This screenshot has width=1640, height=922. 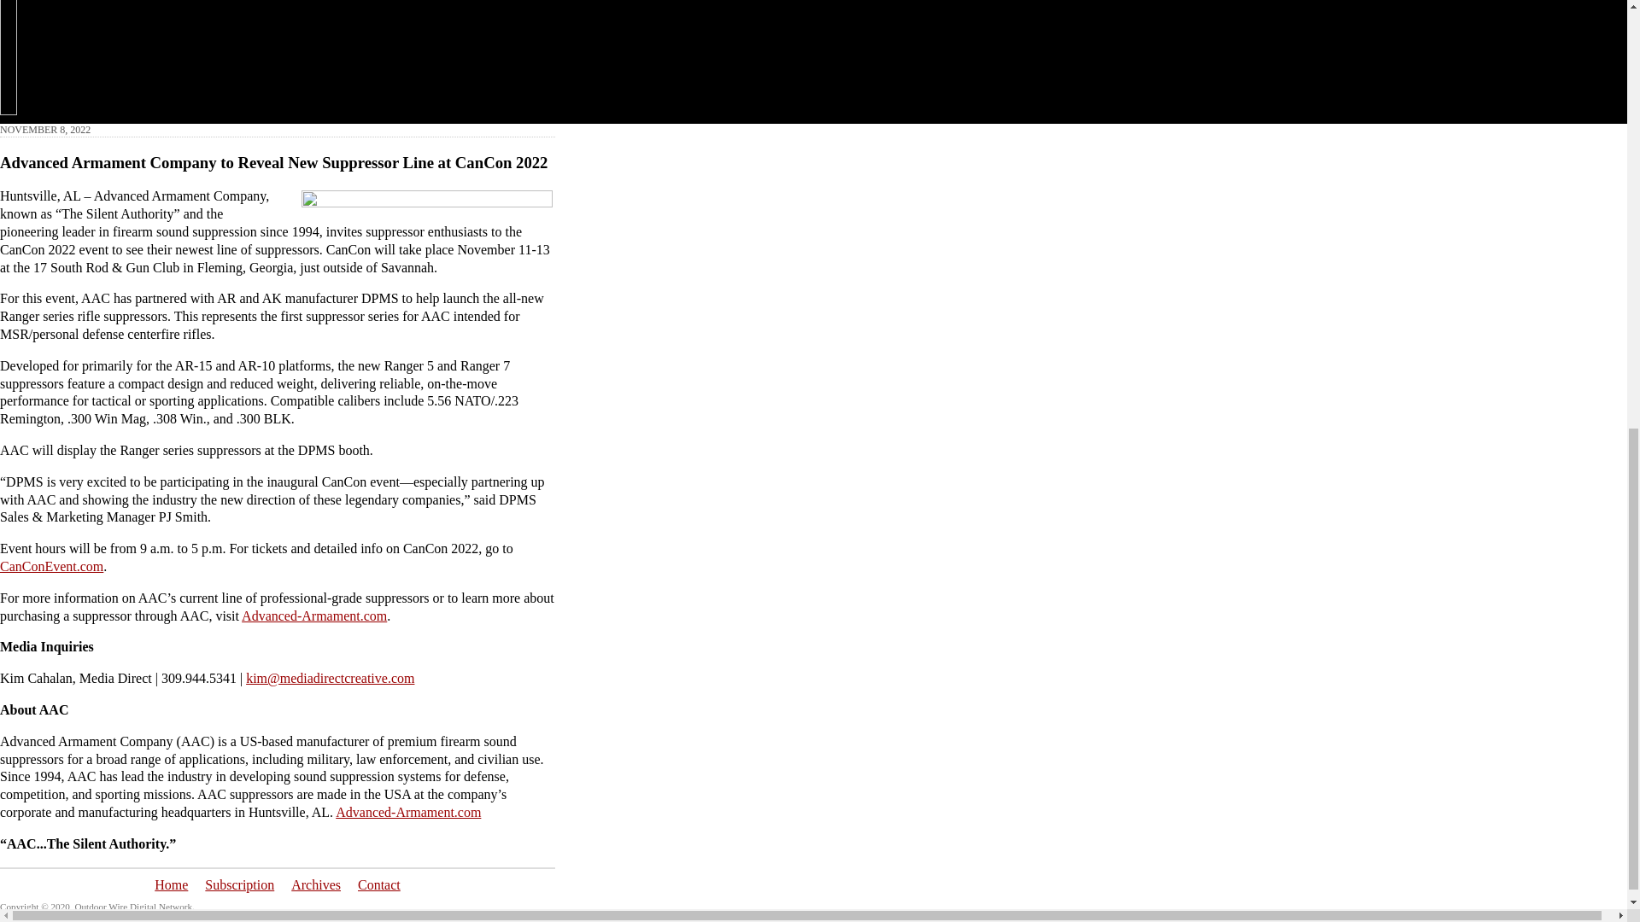 I want to click on CanConEvent.com, so click(x=51, y=565).